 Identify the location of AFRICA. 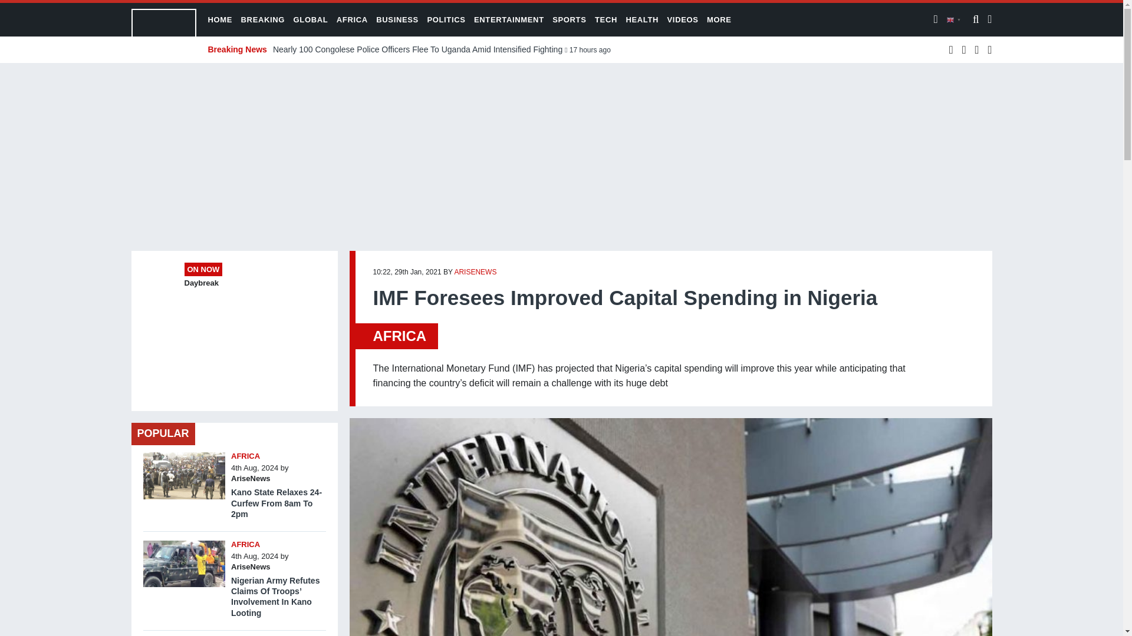
(245, 544).